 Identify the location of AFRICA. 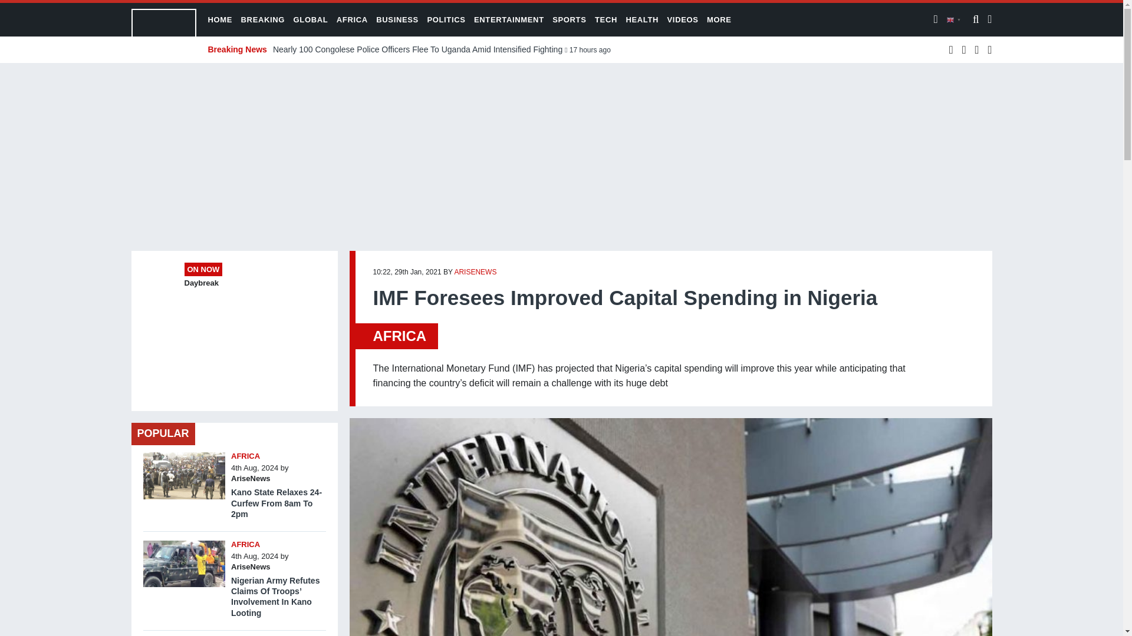
(245, 544).